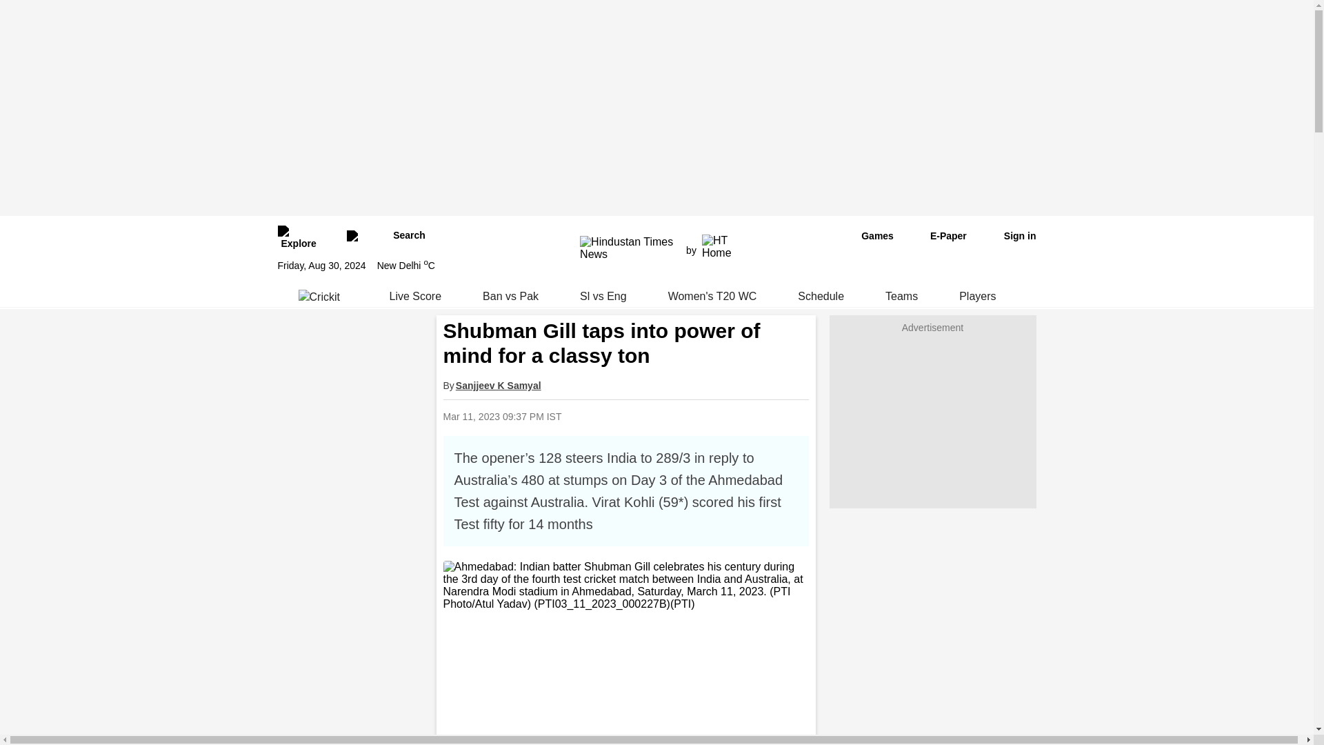  What do you see at coordinates (901, 297) in the screenshot?
I see `Teams` at bounding box center [901, 297].